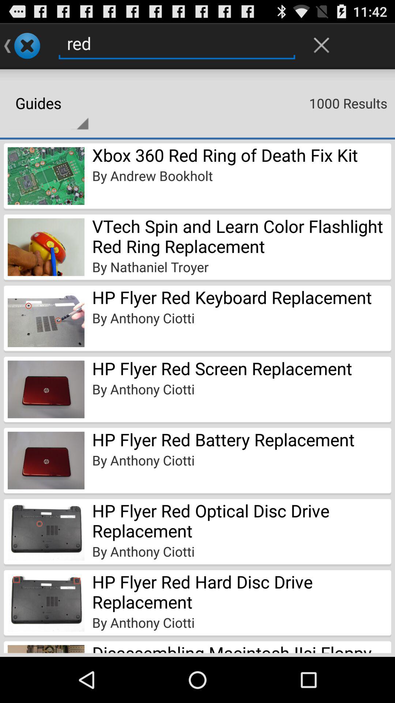 The image size is (395, 703). I want to click on select app below by anthony ciotti icon, so click(241, 647).